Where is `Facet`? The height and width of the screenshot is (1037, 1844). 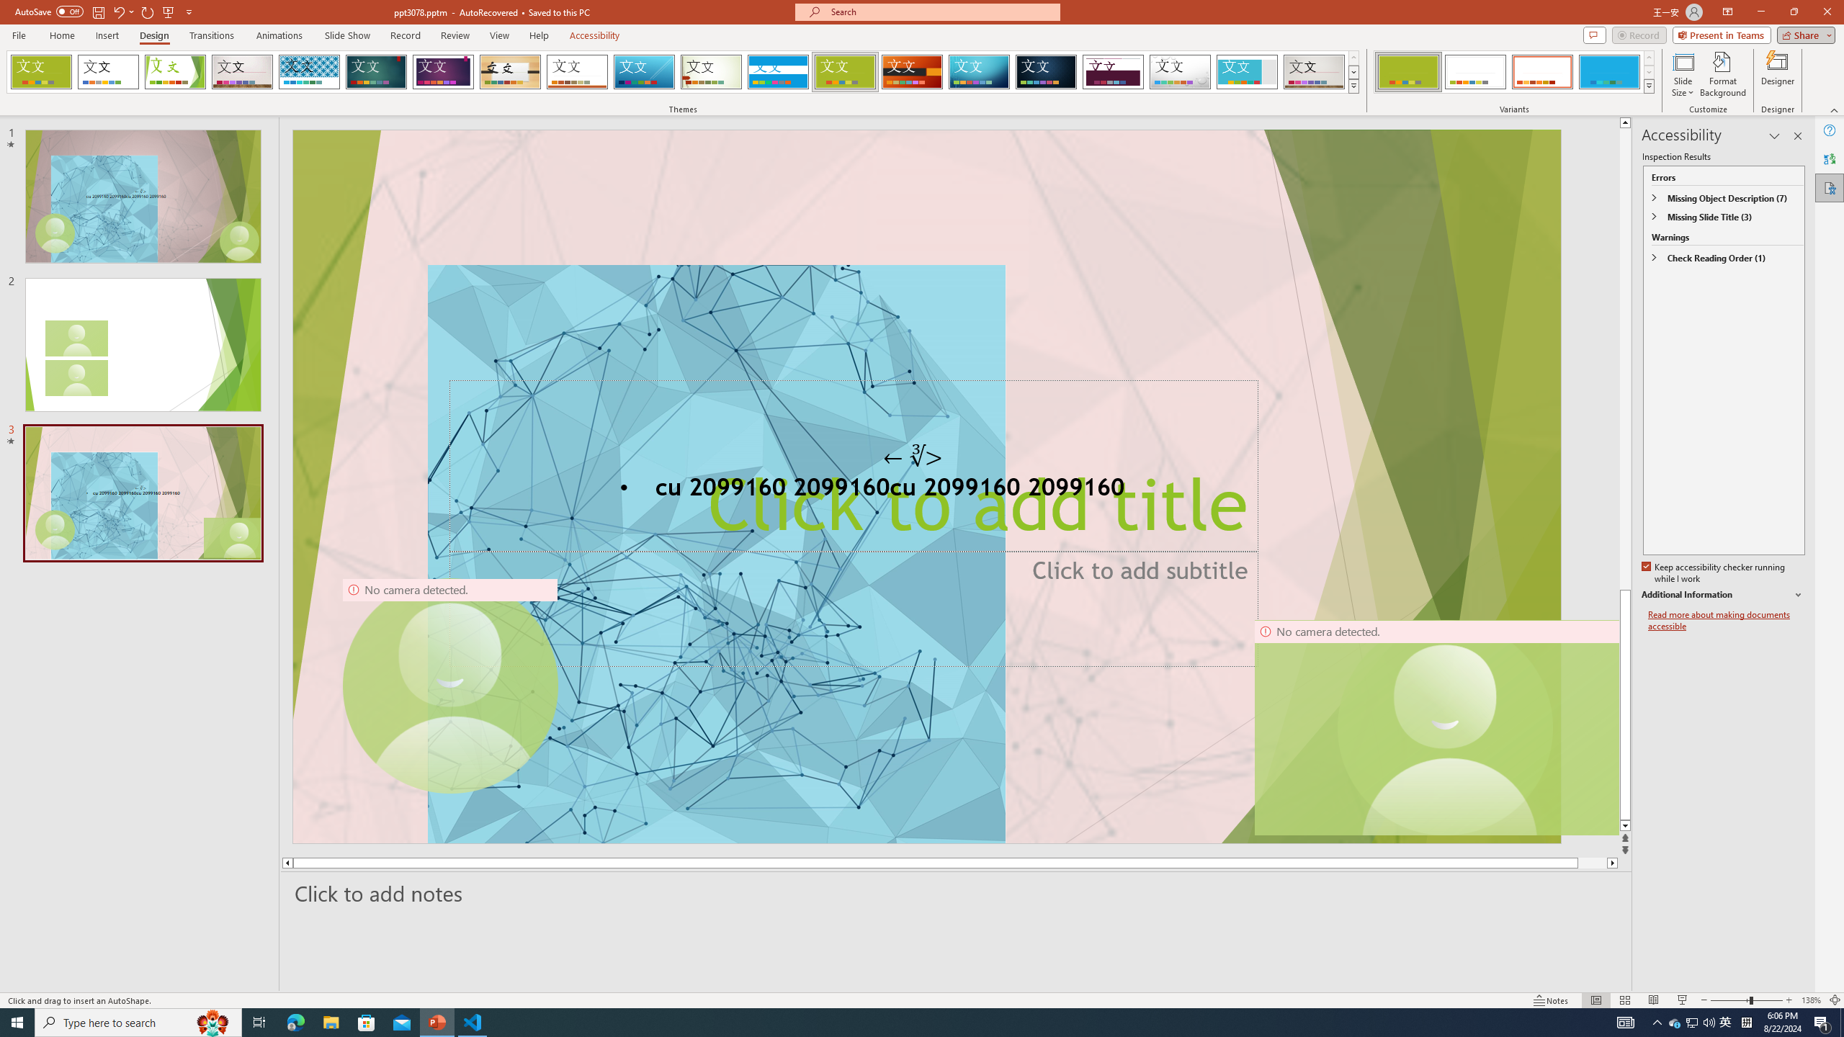 Facet is located at coordinates (175, 72).